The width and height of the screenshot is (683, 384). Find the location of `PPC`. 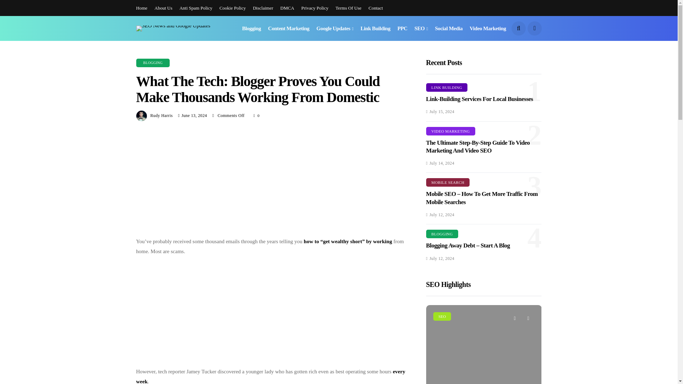

PPC is located at coordinates (402, 28).